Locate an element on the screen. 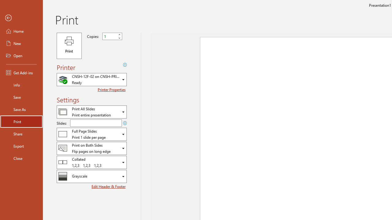 The height and width of the screenshot is (220, 392). Edit Header & Footer is located at coordinates (109, 186).